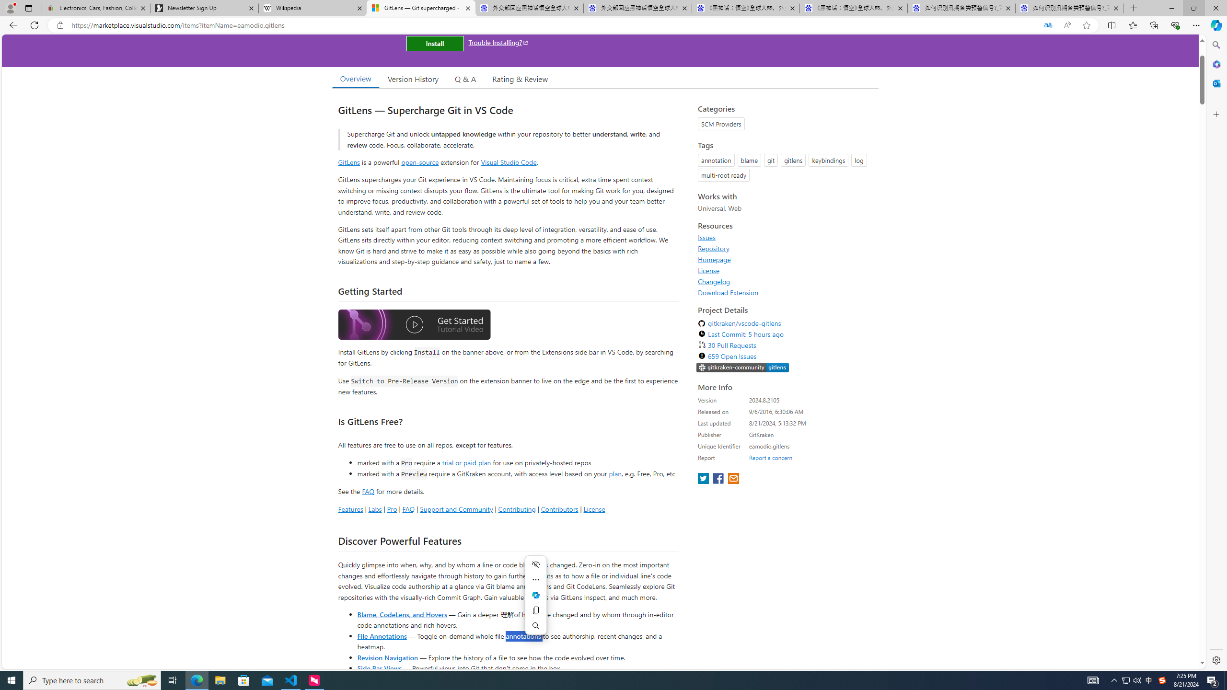  Describe the element at coordinates (414, 326) in the screenshot. I see `Watch the GitLens Getting Started video` at that location.